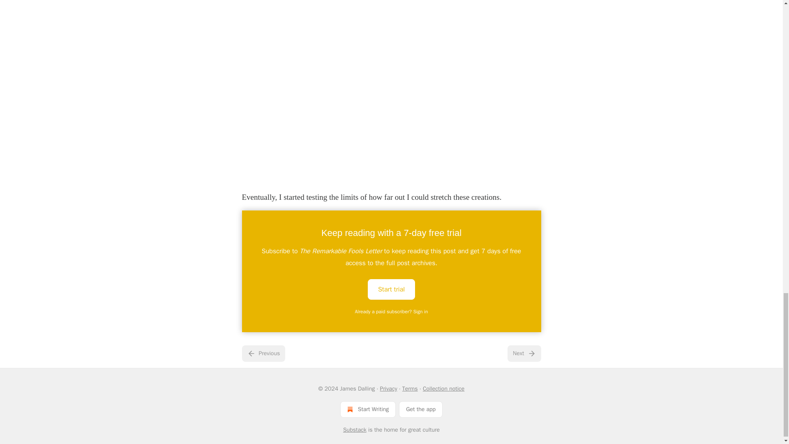  Describe the element at coordinates (392, 311) in the screenshot. I see `Already a paid subscriber? Sign in` at that location.